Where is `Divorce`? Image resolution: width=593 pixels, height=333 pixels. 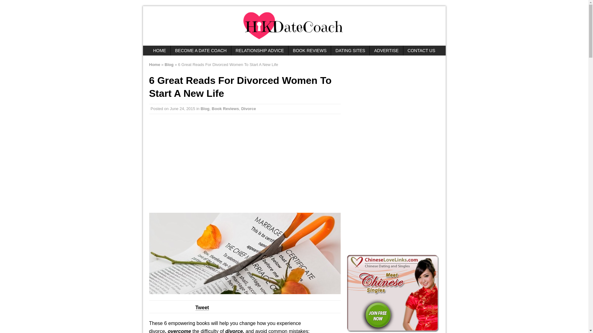 Divorce is located at coordinates (249, 109).